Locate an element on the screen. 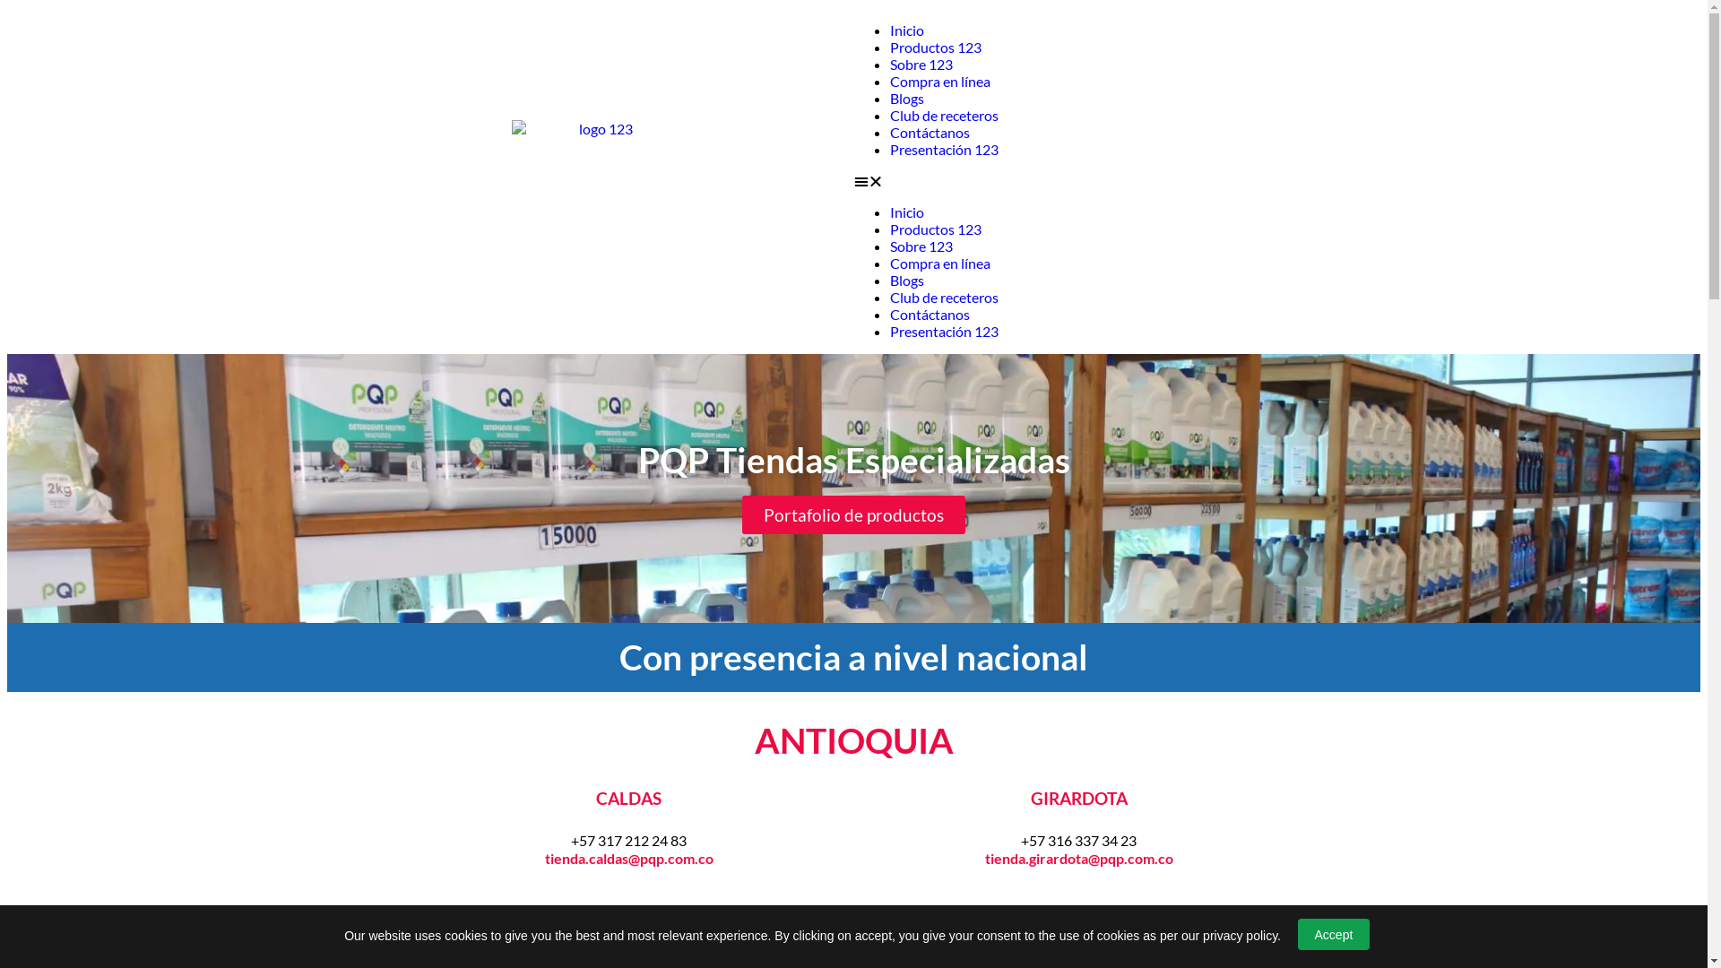 This screenshot has height=968, width=1721. Club de receteros is located at coordinates (943, 298).